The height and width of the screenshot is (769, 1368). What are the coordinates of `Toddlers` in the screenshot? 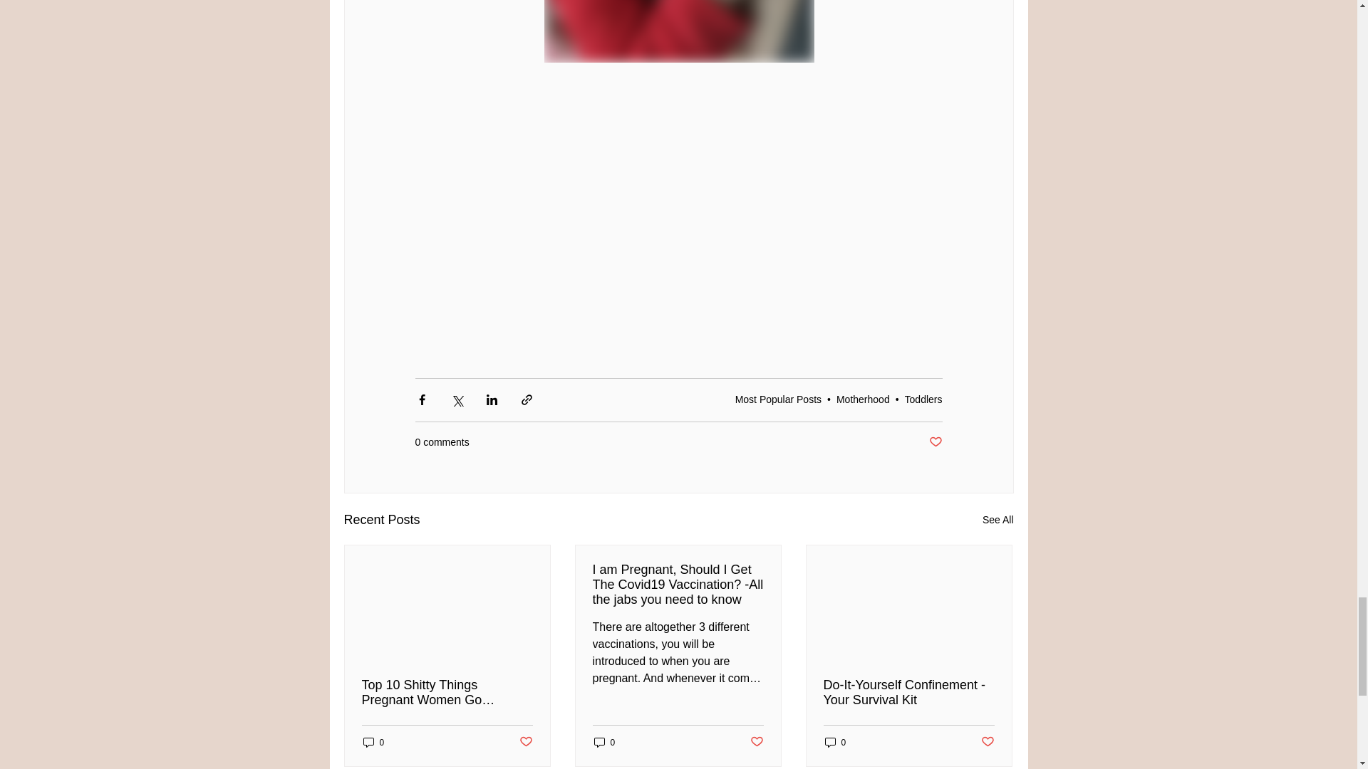 It's located at (923, 399).